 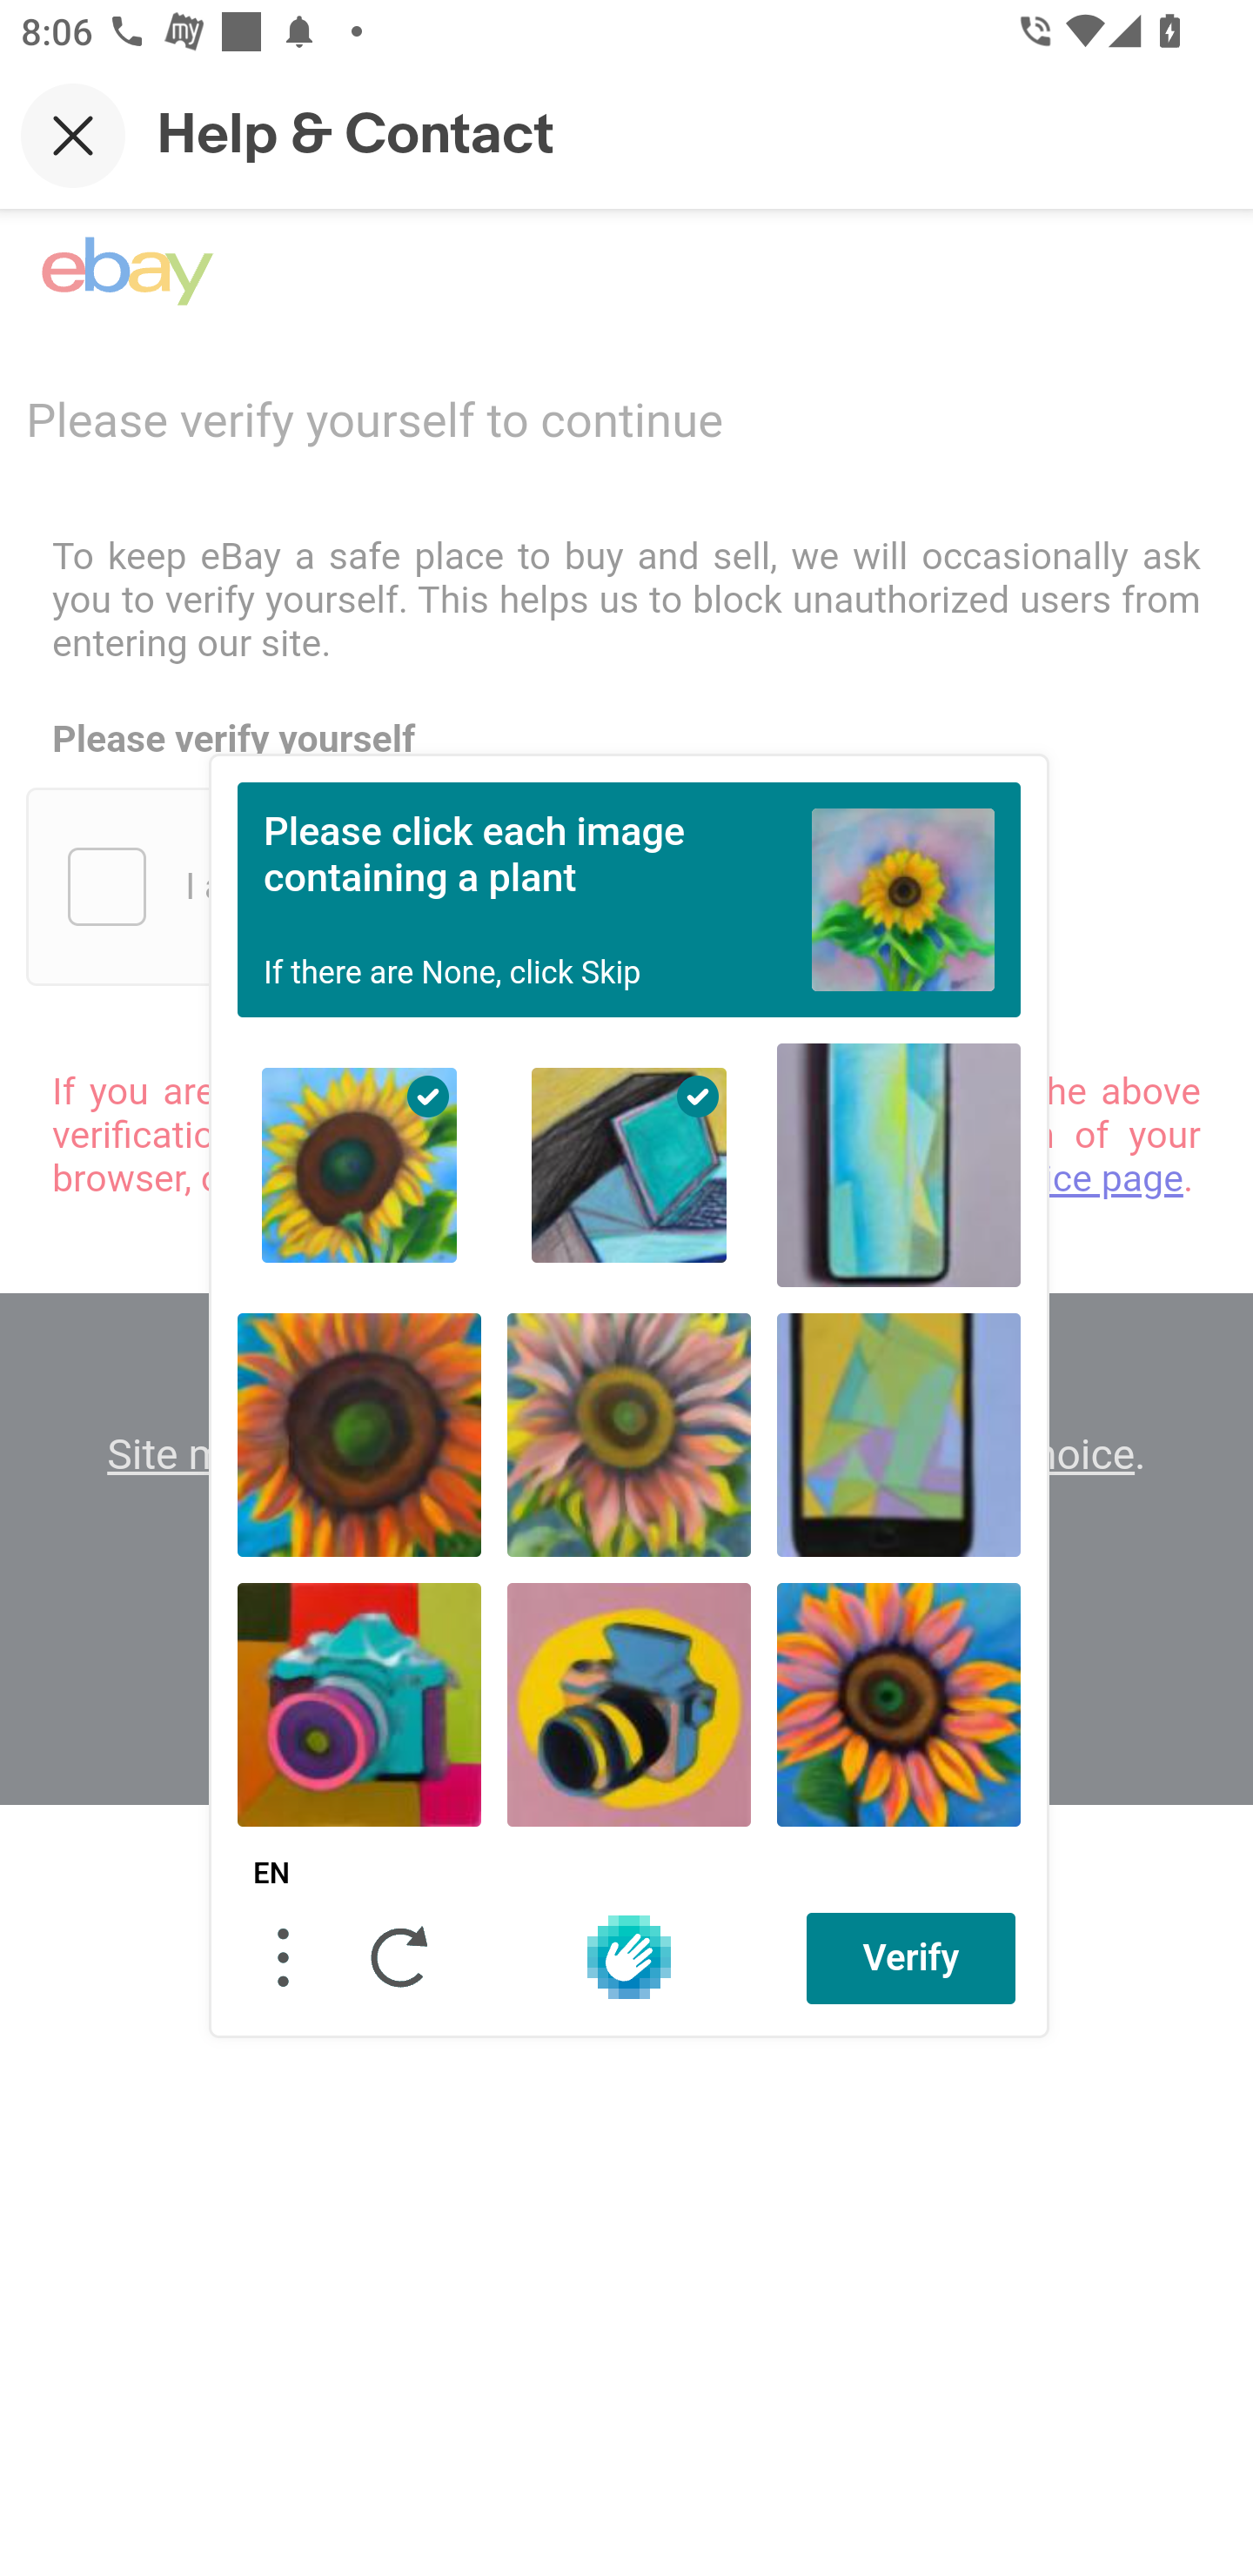 What do you see at coordinates (628, 1956) in the screenshot?
I see `hCaptcha` at bounding box center [628, 1956].